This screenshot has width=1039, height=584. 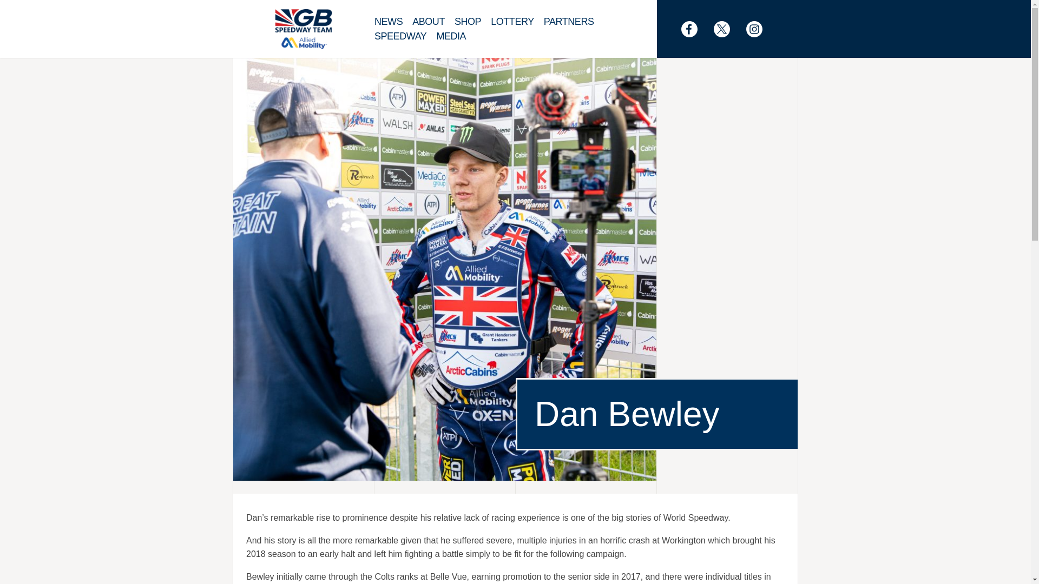 What do you see at coordinates (759, 29) in the screenshot?
I see `Follow us on Instagram` at bounding box center [759, 29].